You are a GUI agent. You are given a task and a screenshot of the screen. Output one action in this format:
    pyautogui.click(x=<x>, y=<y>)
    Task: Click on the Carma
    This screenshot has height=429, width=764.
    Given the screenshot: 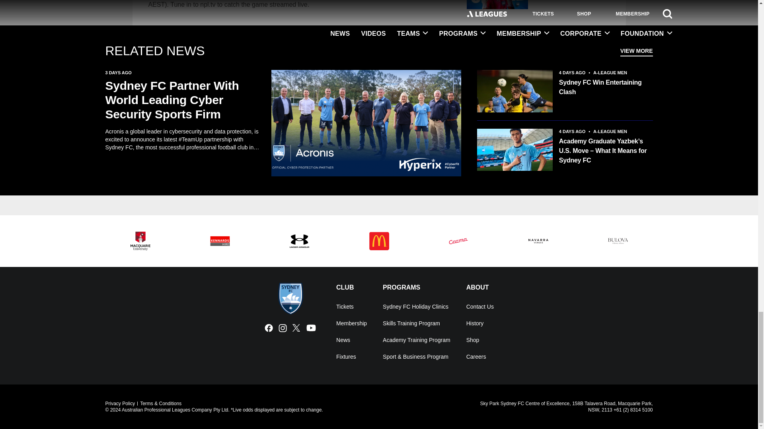 What is the action you would take?
    pyautogui.click(x=458, y=241)
    